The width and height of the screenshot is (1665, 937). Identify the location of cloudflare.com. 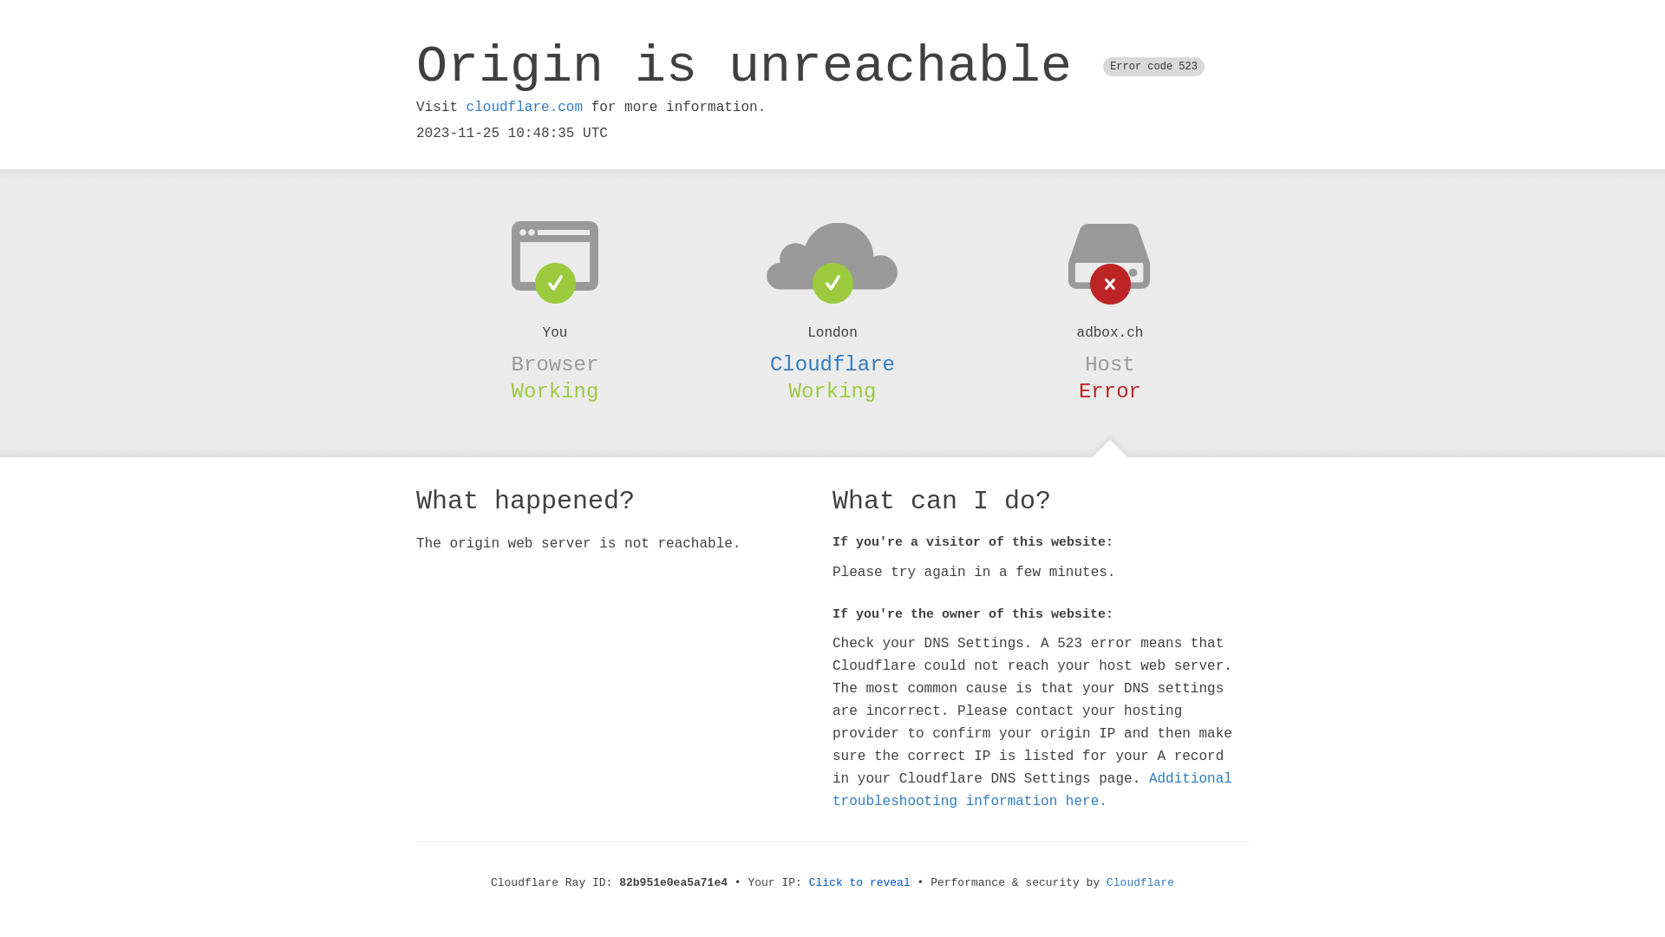
(525, 108).